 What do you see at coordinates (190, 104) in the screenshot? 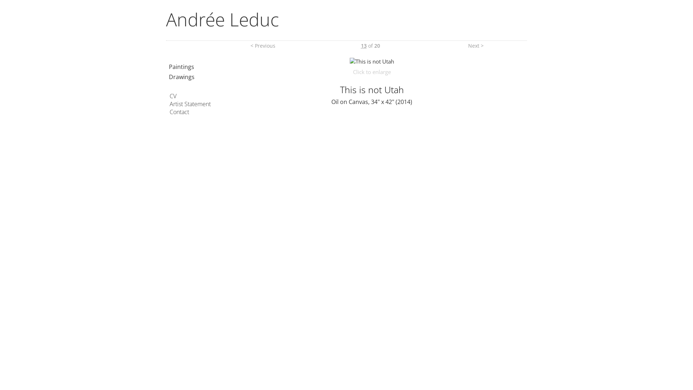
I see `Artist Statement` at bounding box center [190, 104].